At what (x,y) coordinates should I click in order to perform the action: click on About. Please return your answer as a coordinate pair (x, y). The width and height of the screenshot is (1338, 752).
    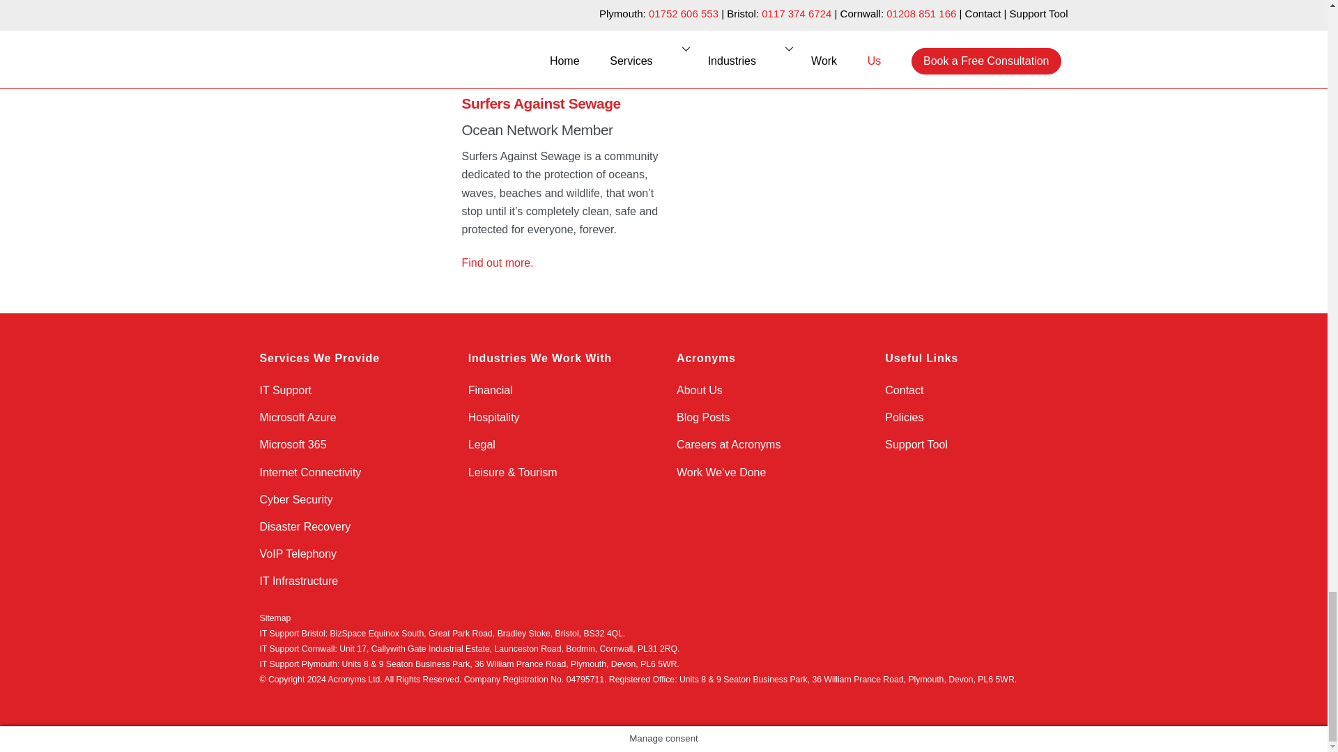
    Looking at the image, I should click on (360, 189).